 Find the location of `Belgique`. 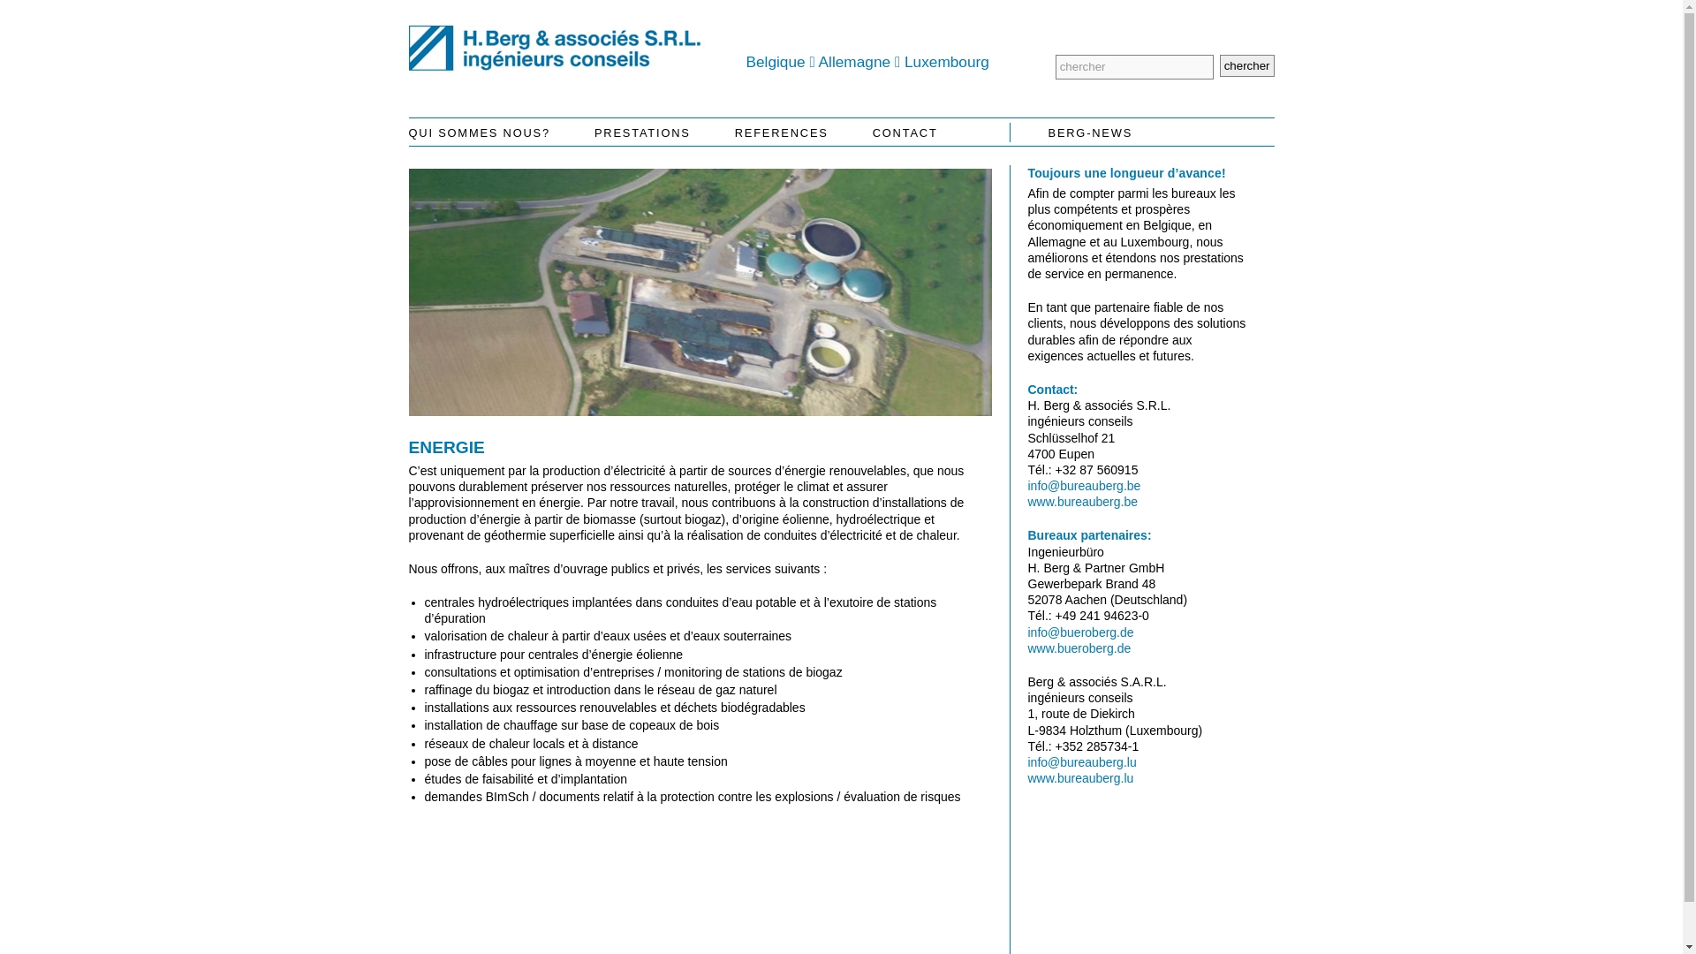

Belgique is located at coordinates (776, 62).